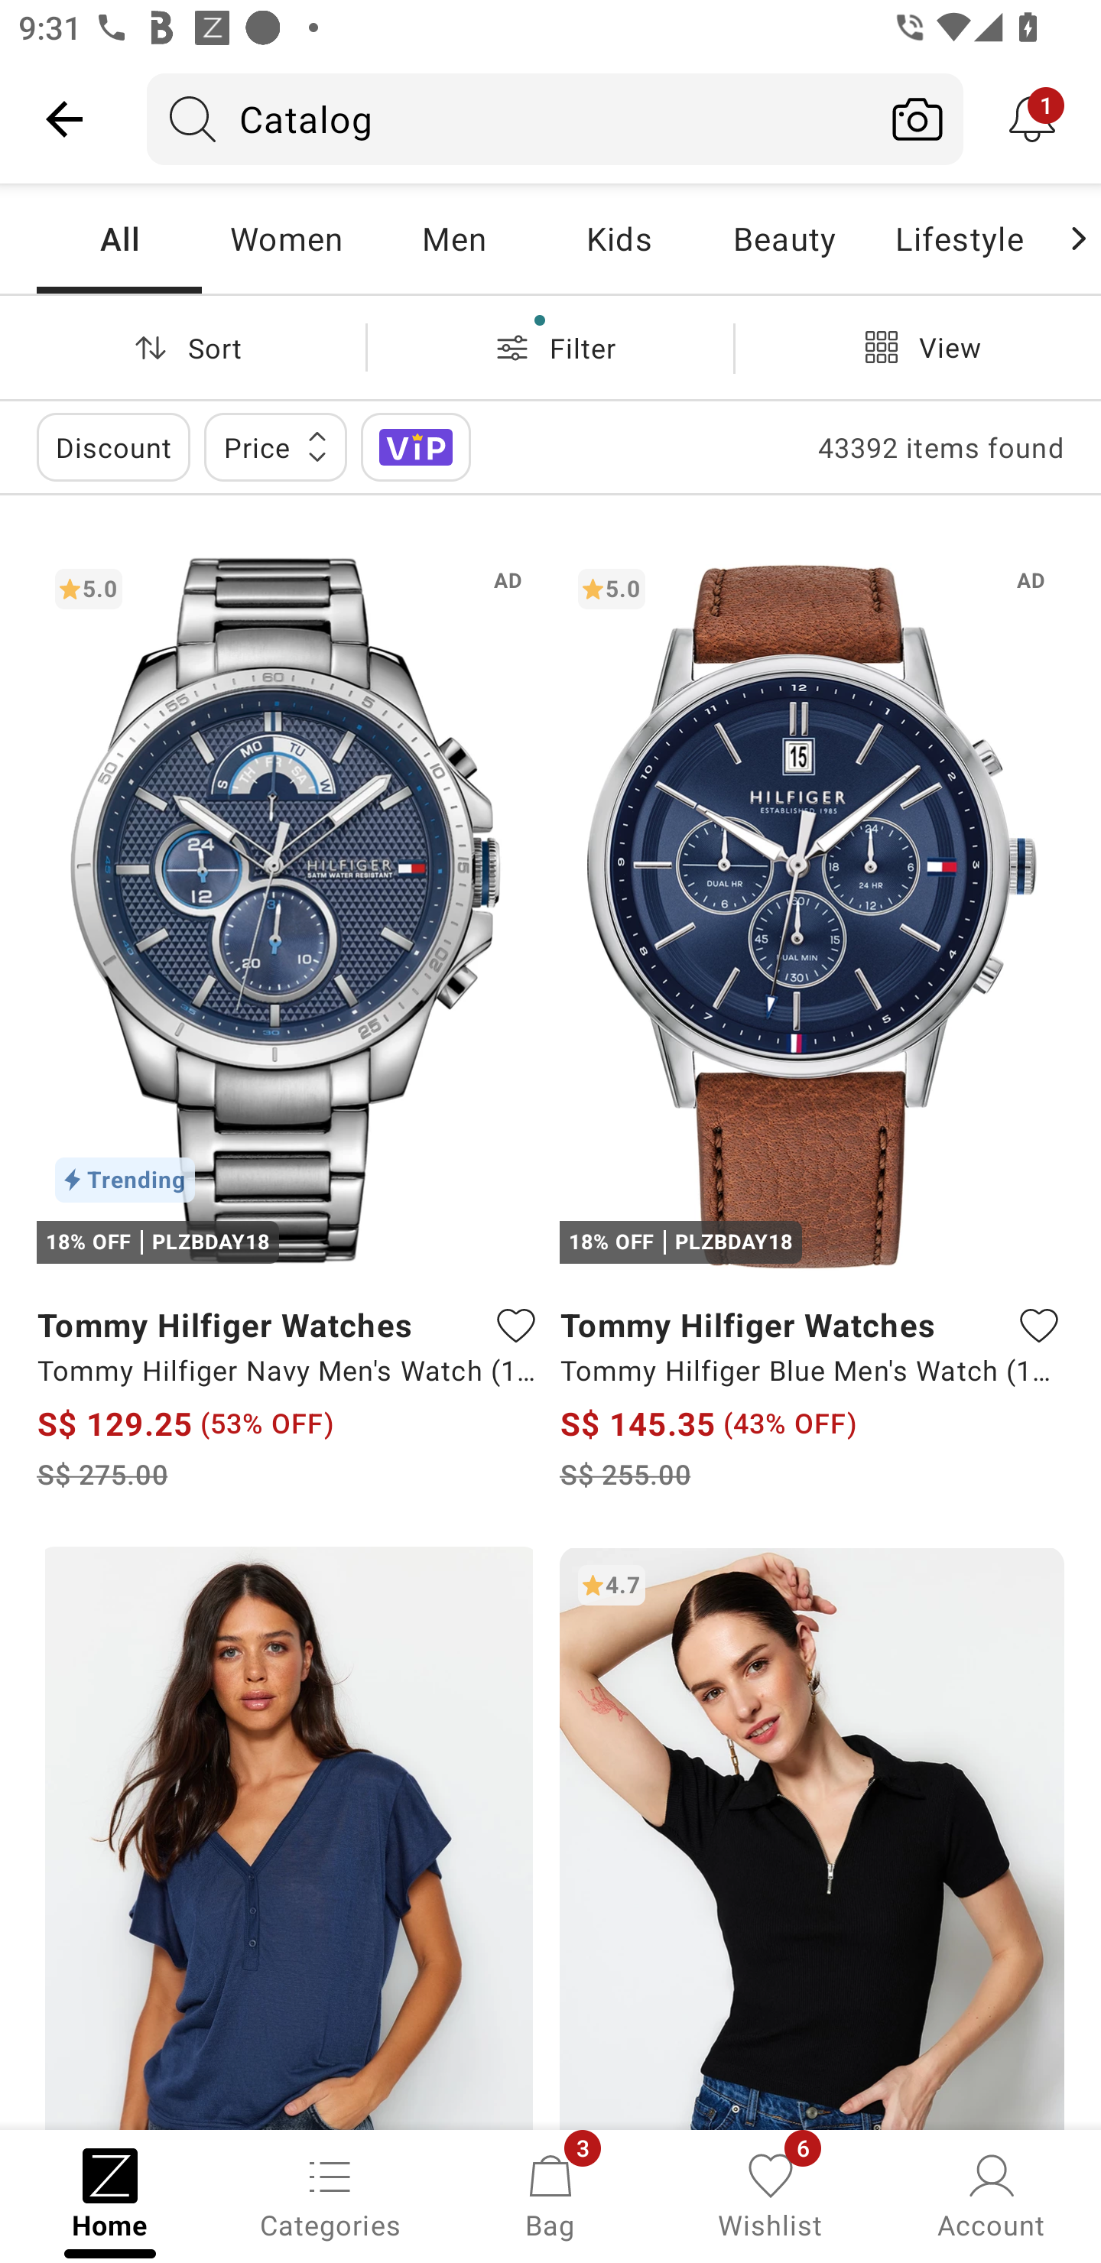 The image size is (1101, 2263). I want to click on Beauty, so click(784, 239).